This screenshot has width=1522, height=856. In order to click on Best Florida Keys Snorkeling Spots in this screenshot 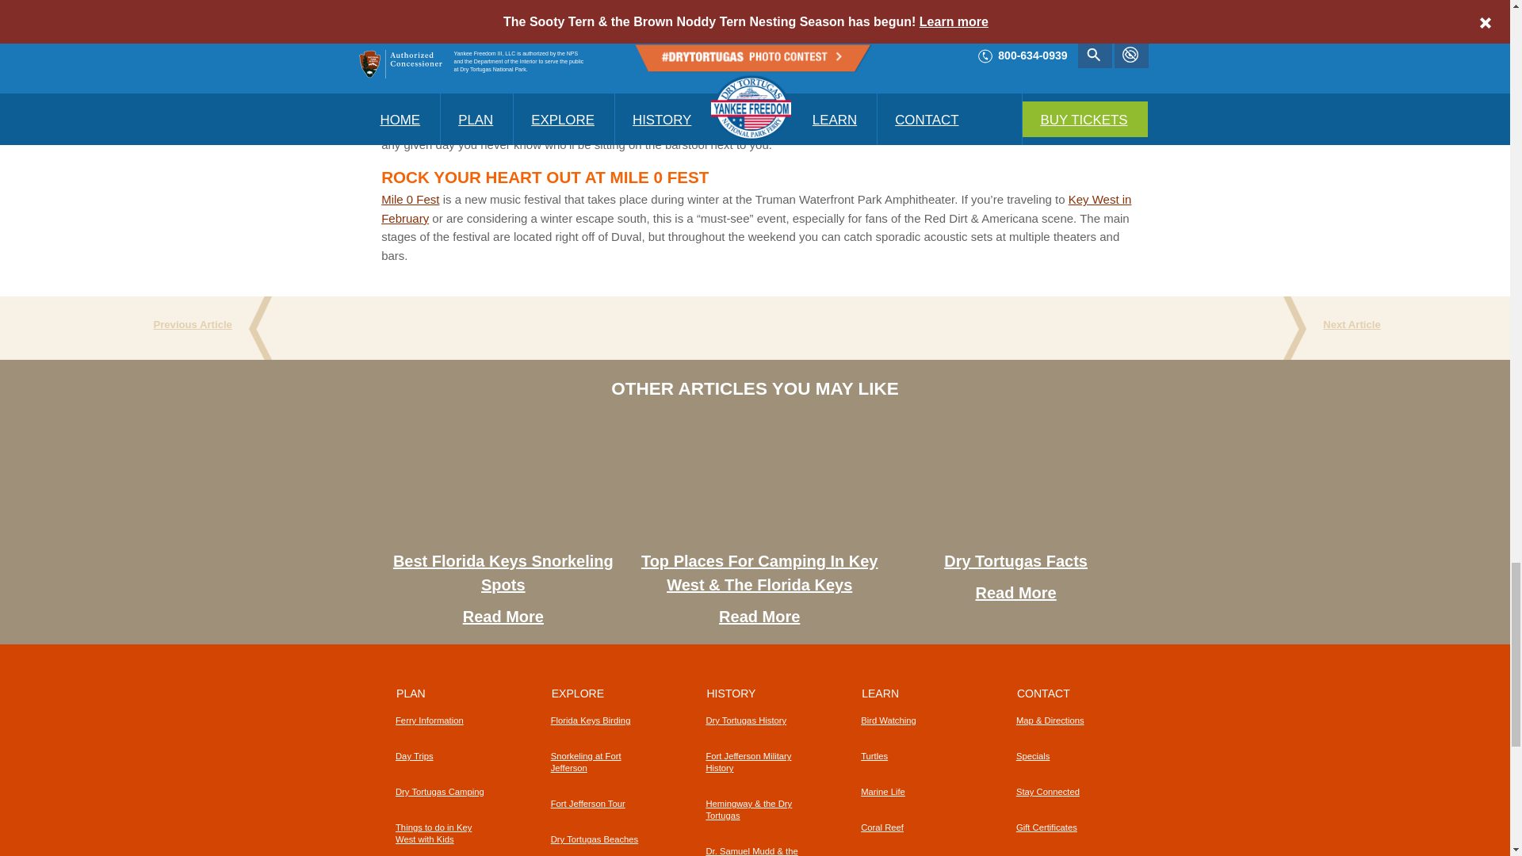, I will do `click(503, 617)`.